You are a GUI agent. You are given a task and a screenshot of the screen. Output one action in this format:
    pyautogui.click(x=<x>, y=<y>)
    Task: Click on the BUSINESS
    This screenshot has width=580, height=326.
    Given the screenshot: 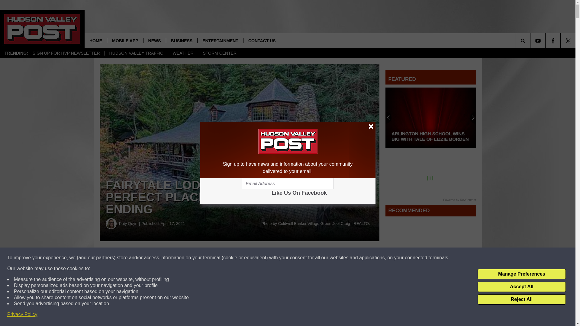 What is the action you would take?
    pyautogui.click(x=182, y=40)
    